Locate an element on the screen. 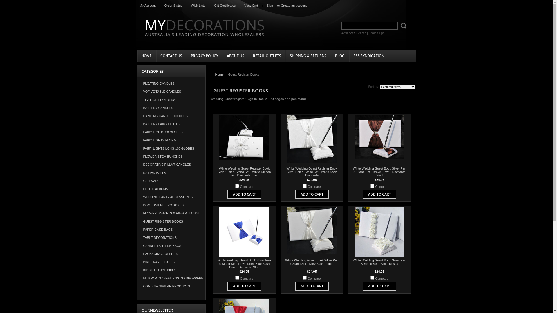 Image resolution: width=557 pixels, height=313 pixels. TEA LIGHT HOLDERS is located at coordinates (171, 100).